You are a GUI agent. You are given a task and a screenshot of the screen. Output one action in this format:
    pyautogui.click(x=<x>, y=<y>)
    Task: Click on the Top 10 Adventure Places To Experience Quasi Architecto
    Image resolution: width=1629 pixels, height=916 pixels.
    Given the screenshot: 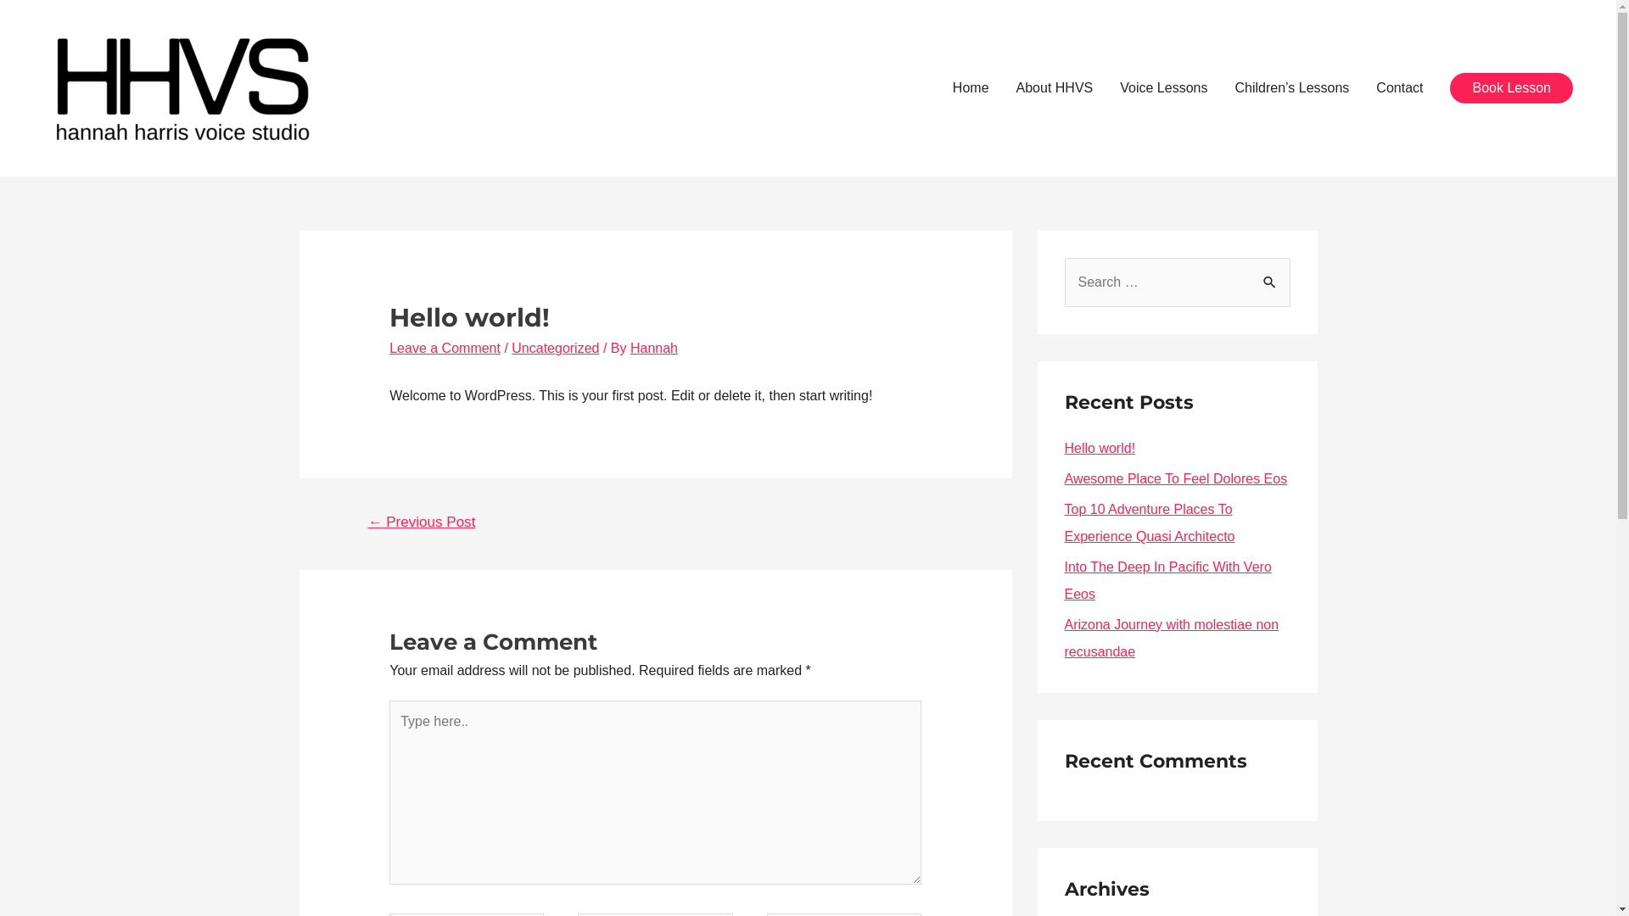 What is the action you would take?
    pyautogui.click(x=1149, y=522)
    